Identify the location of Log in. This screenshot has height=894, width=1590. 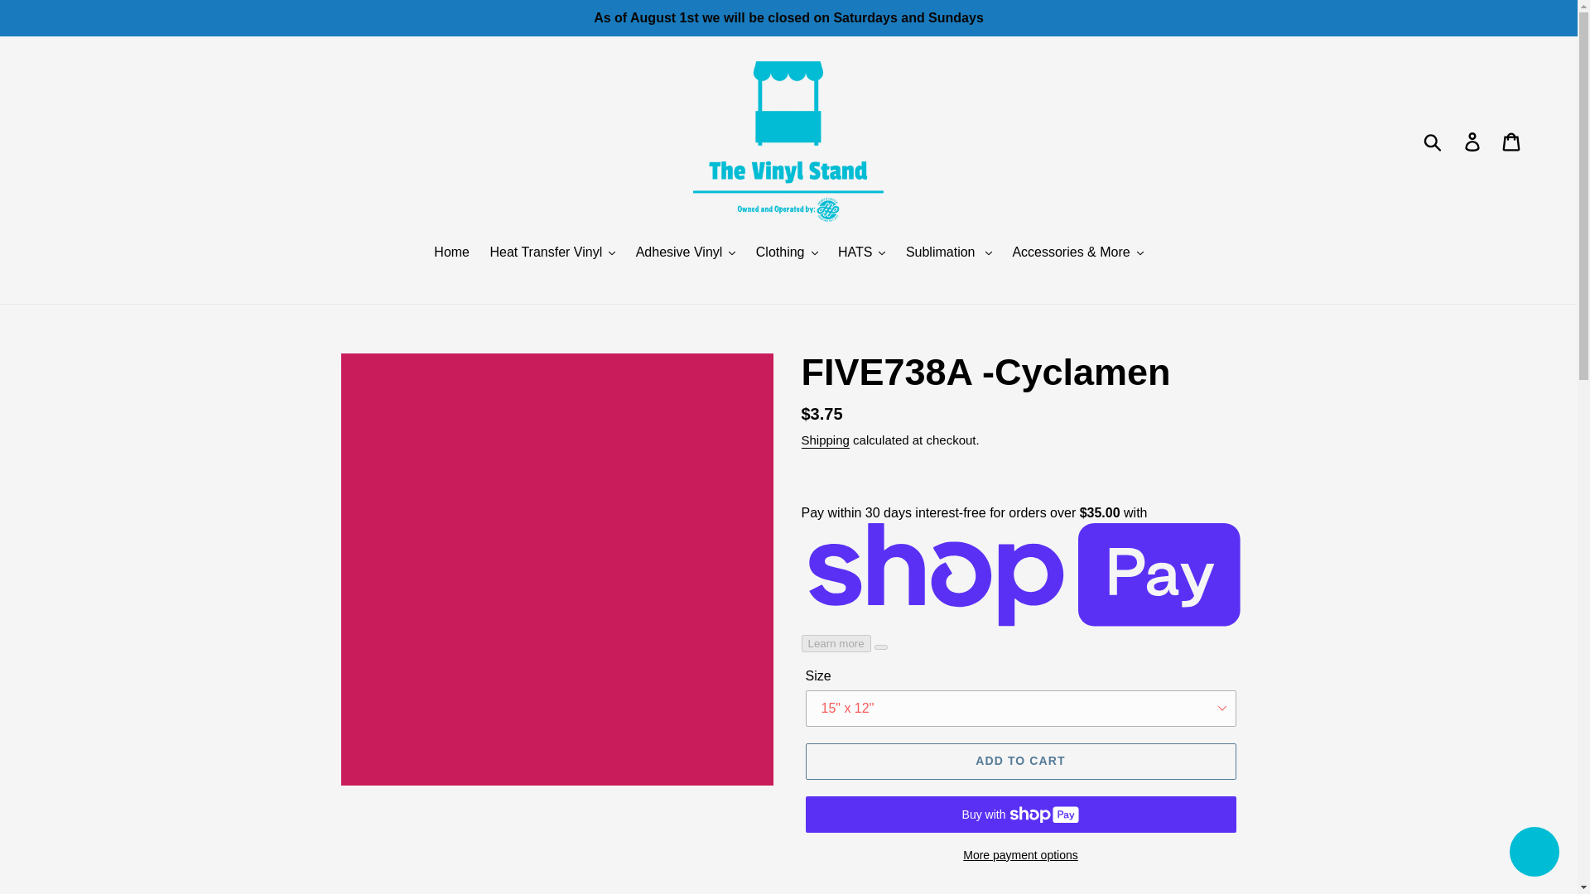
(1473, 142).